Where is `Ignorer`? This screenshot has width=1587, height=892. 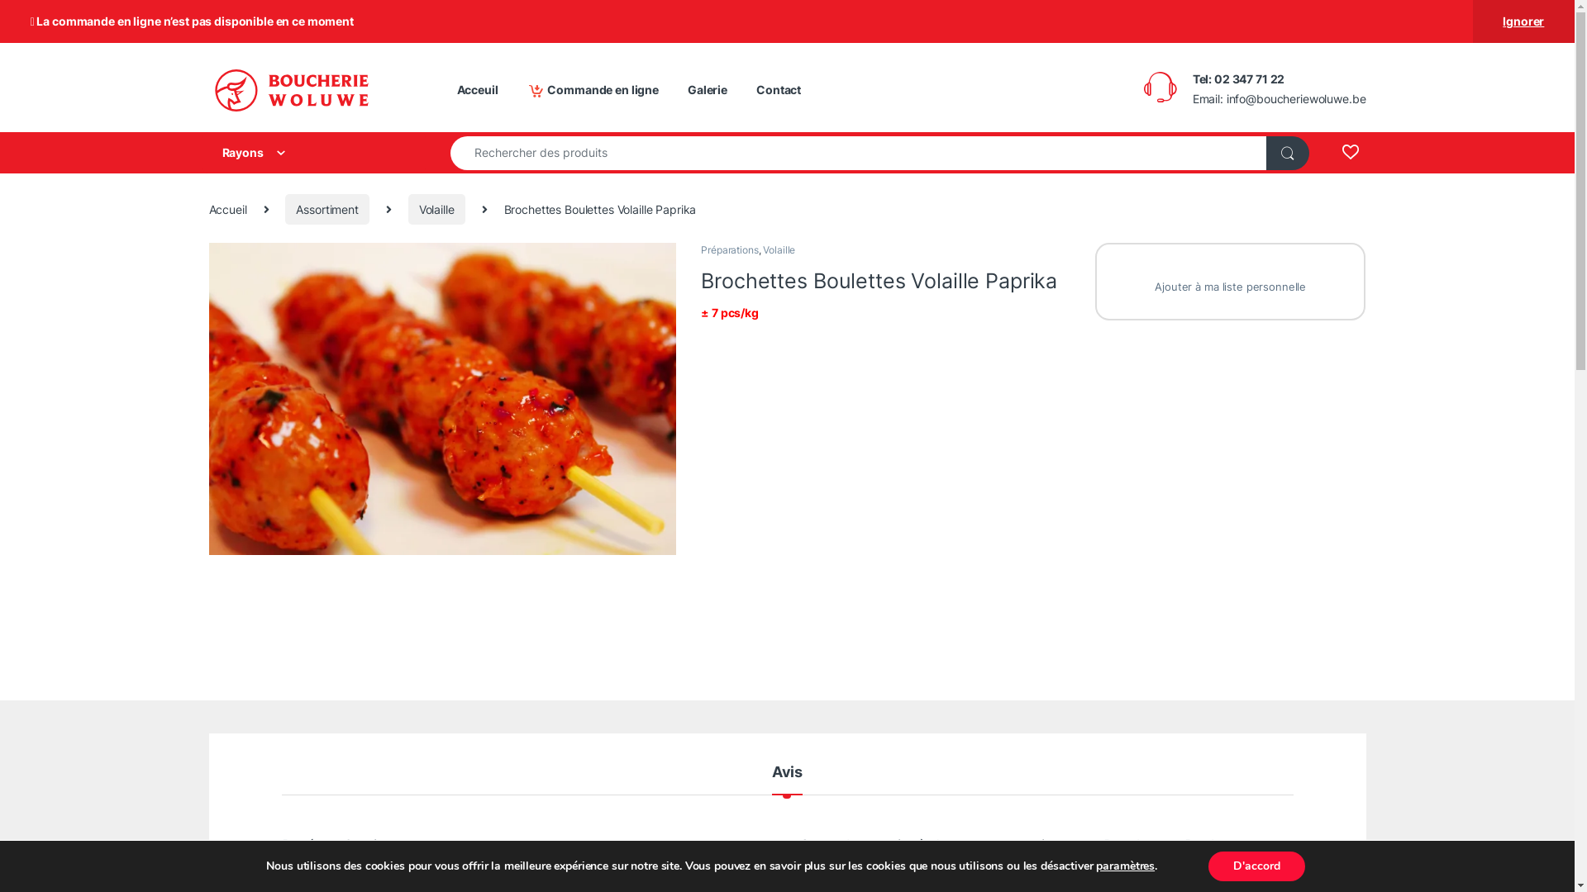
Ignorer is located at coordinates (1524, 21).